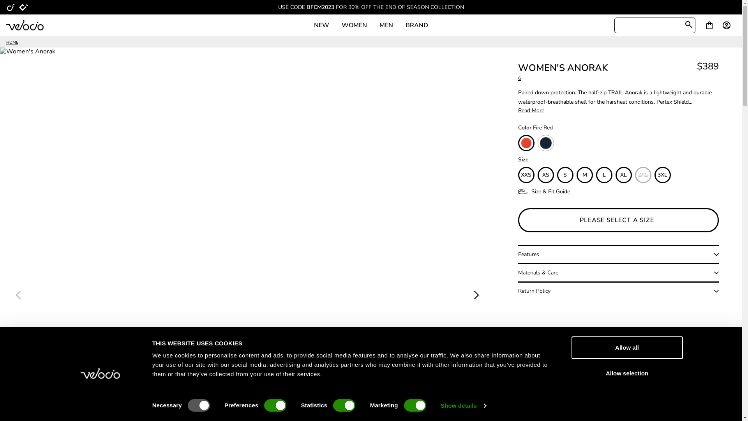 This screenshot has height=421, width=748. Describe the element at coordinates (371, 7) in the screenshot. I see `USE CODE BFCM2023 FOR 30% OFF THE END OF SEASON COLLECTION` at that location.